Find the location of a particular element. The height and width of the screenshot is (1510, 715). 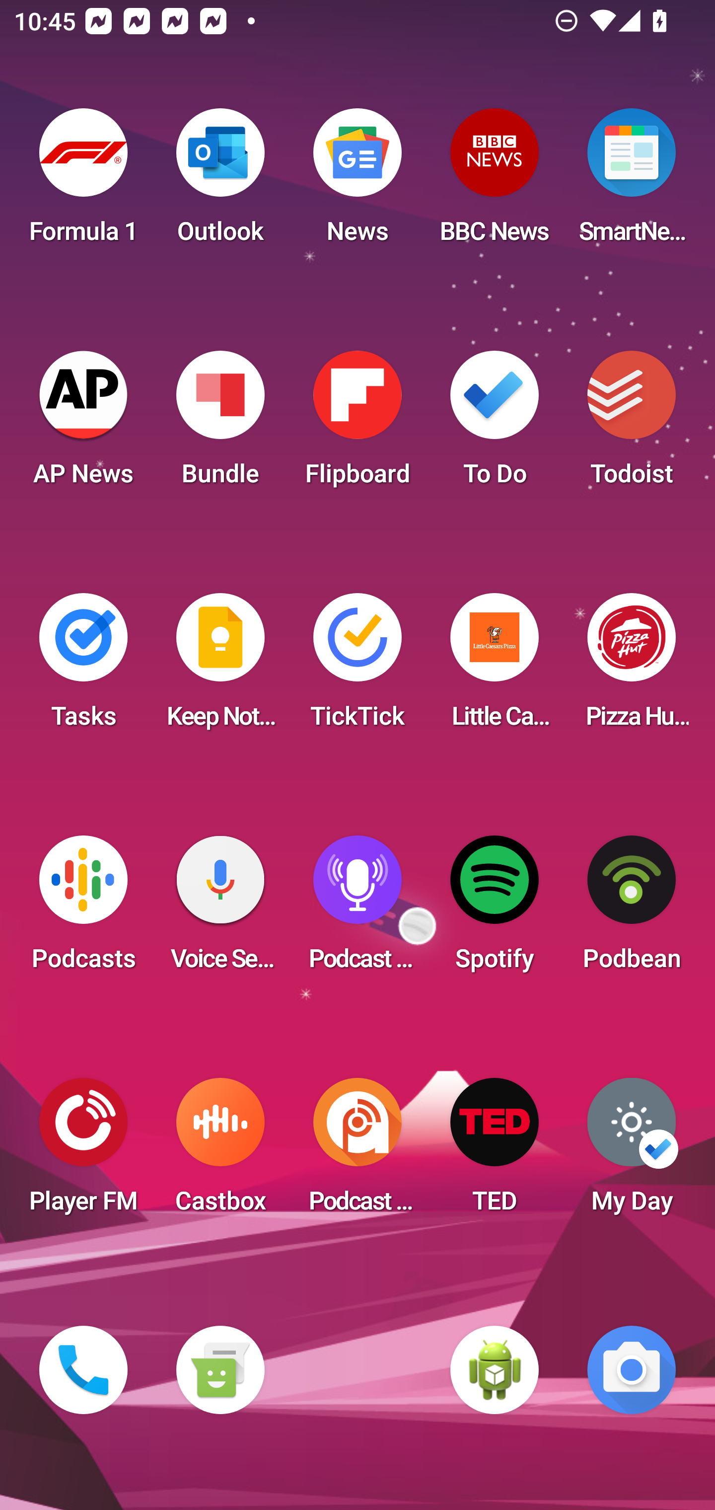

Tasks is located at coordinates (83, 667).